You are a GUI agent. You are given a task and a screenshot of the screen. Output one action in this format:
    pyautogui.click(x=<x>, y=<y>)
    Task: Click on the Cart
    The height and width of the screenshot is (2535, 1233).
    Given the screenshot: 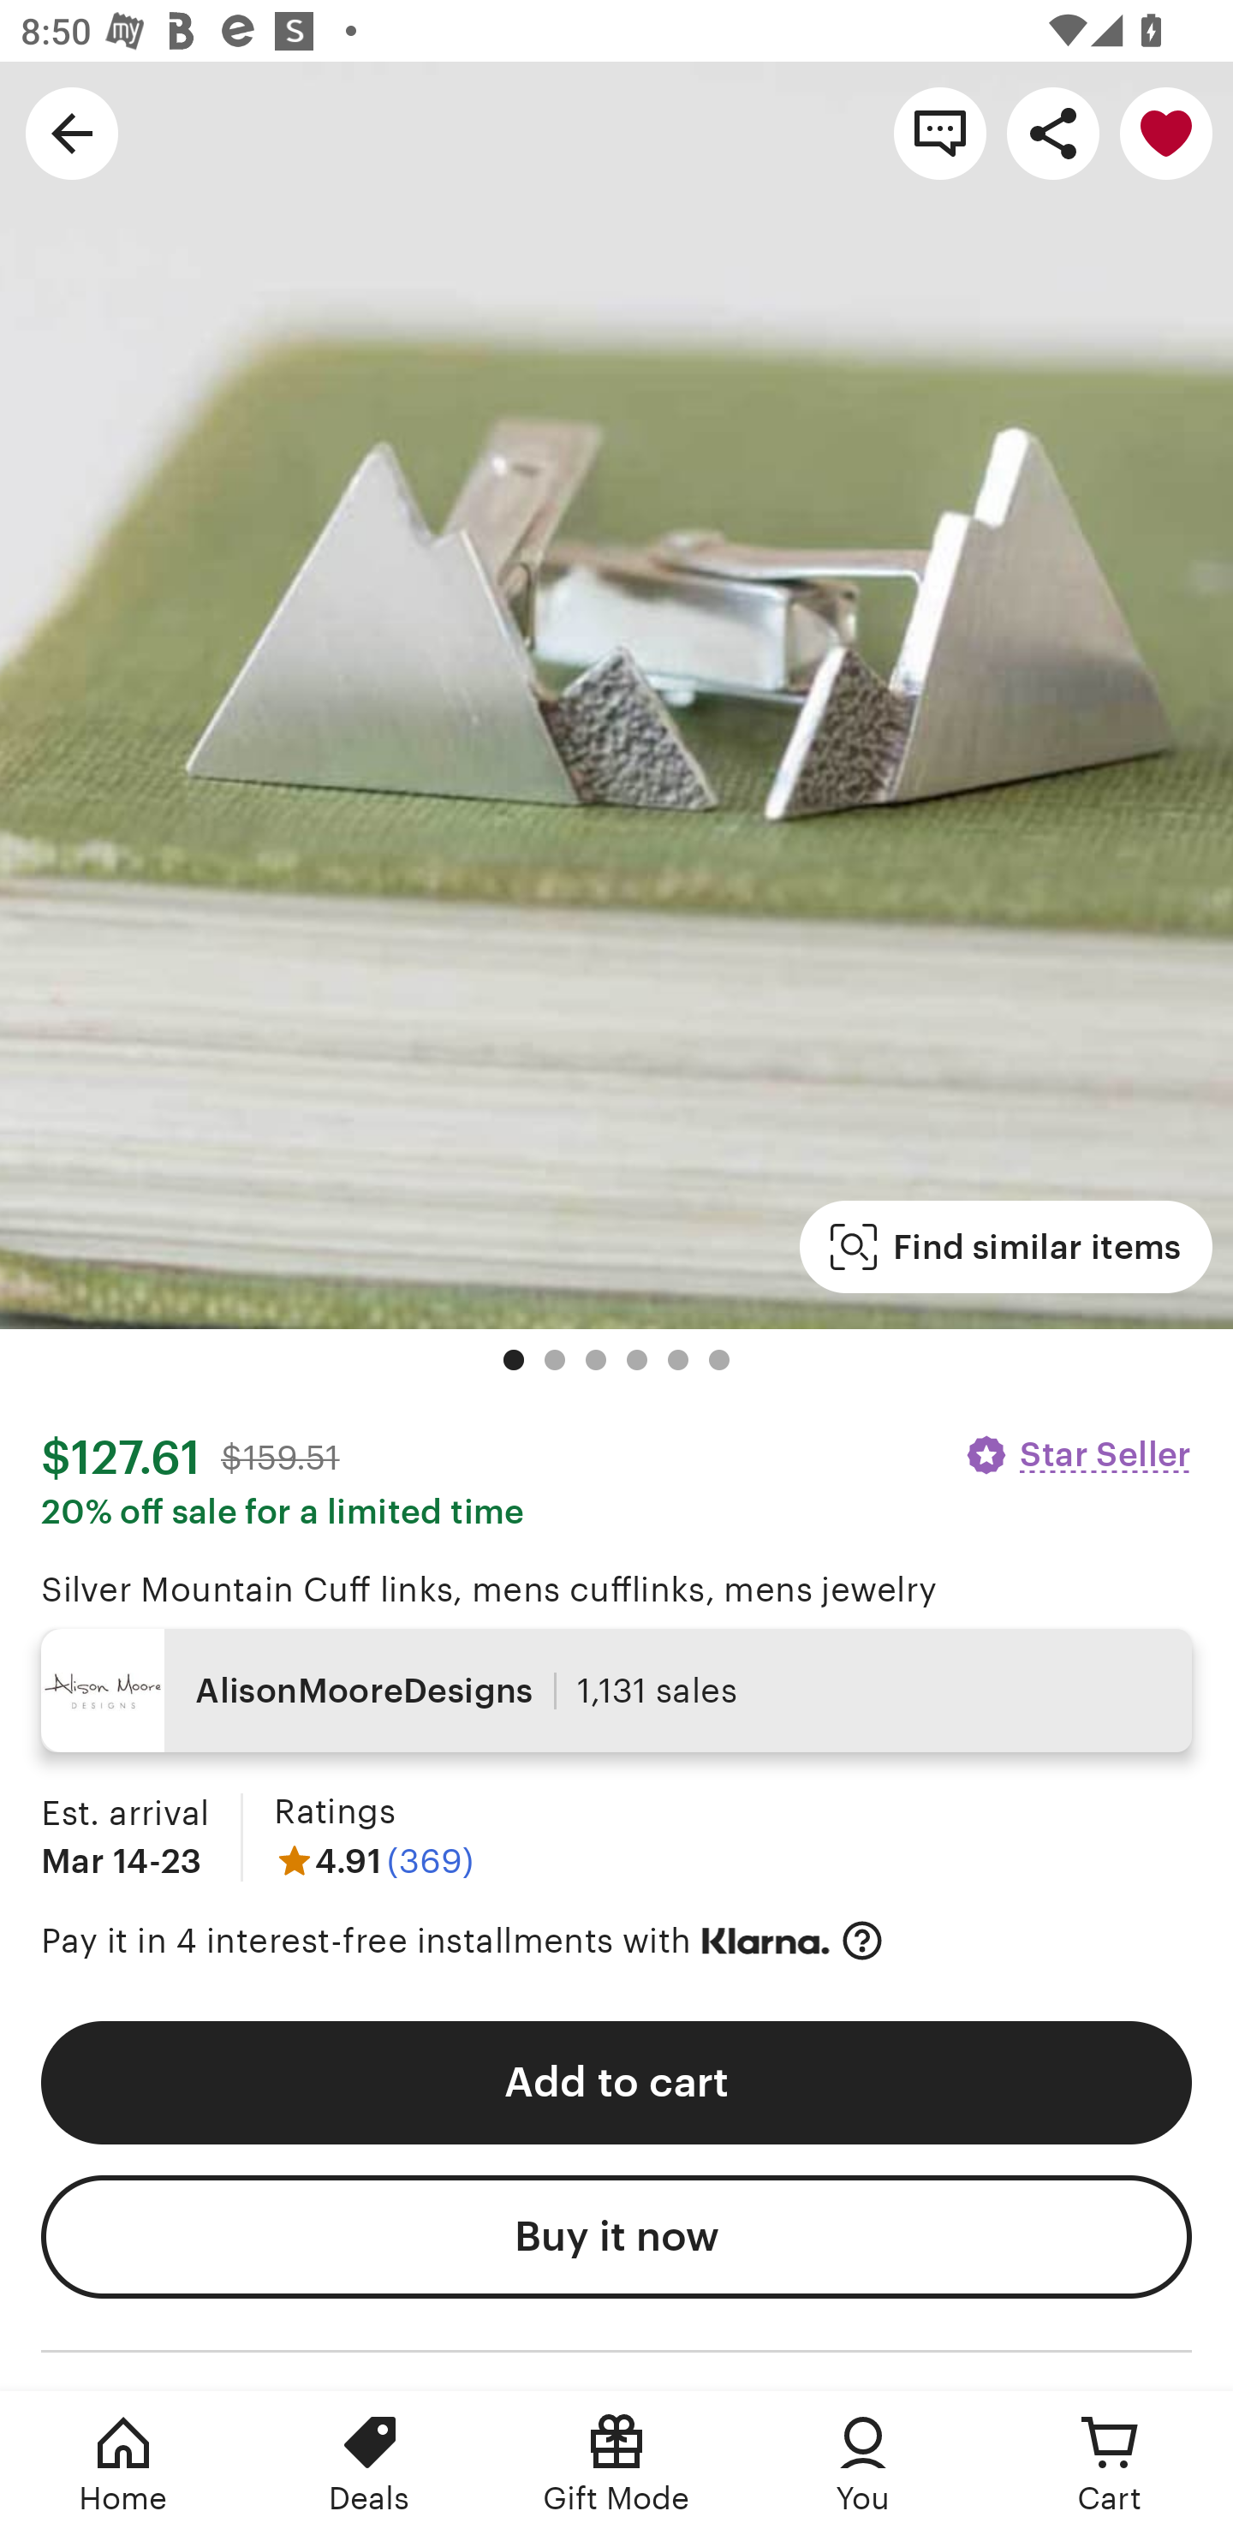 What is the action you would take?
    pyautogui.click(x=1110, y=2463)
    